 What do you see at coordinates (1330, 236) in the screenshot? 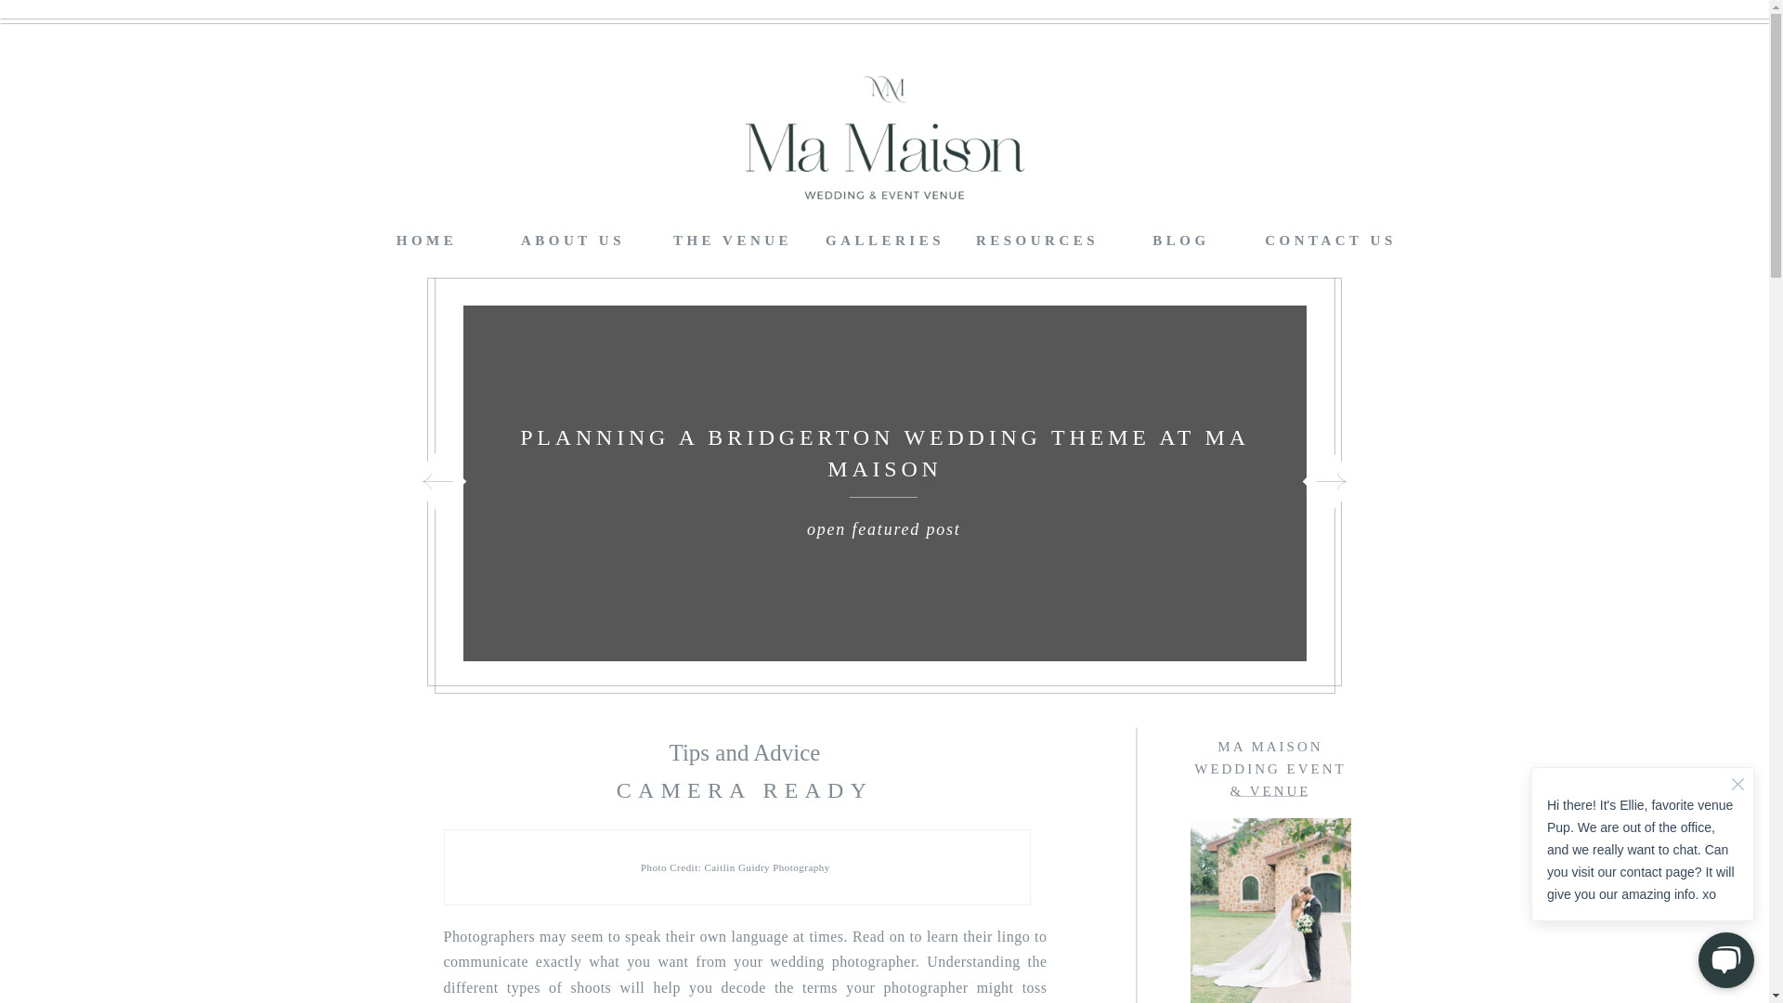
I see `CONTACT US` at bounding box center [1330, 236].